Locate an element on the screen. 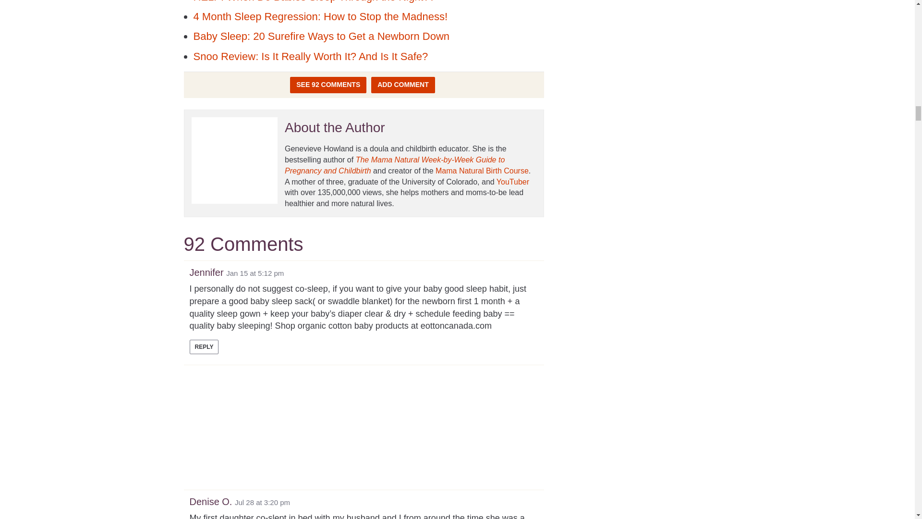 The image size is (922, 519). ADD COMMENT is located at coordinates (403, 85).